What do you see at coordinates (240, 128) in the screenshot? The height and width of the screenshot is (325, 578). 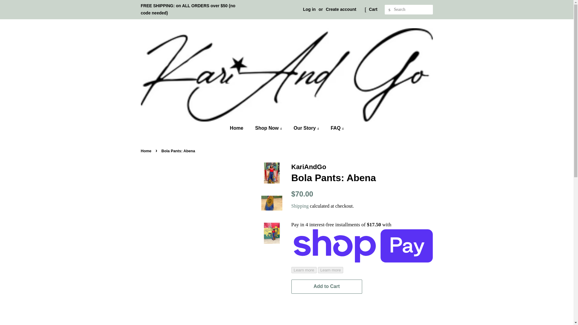 I see `Home` at bounding box center [240, 128].